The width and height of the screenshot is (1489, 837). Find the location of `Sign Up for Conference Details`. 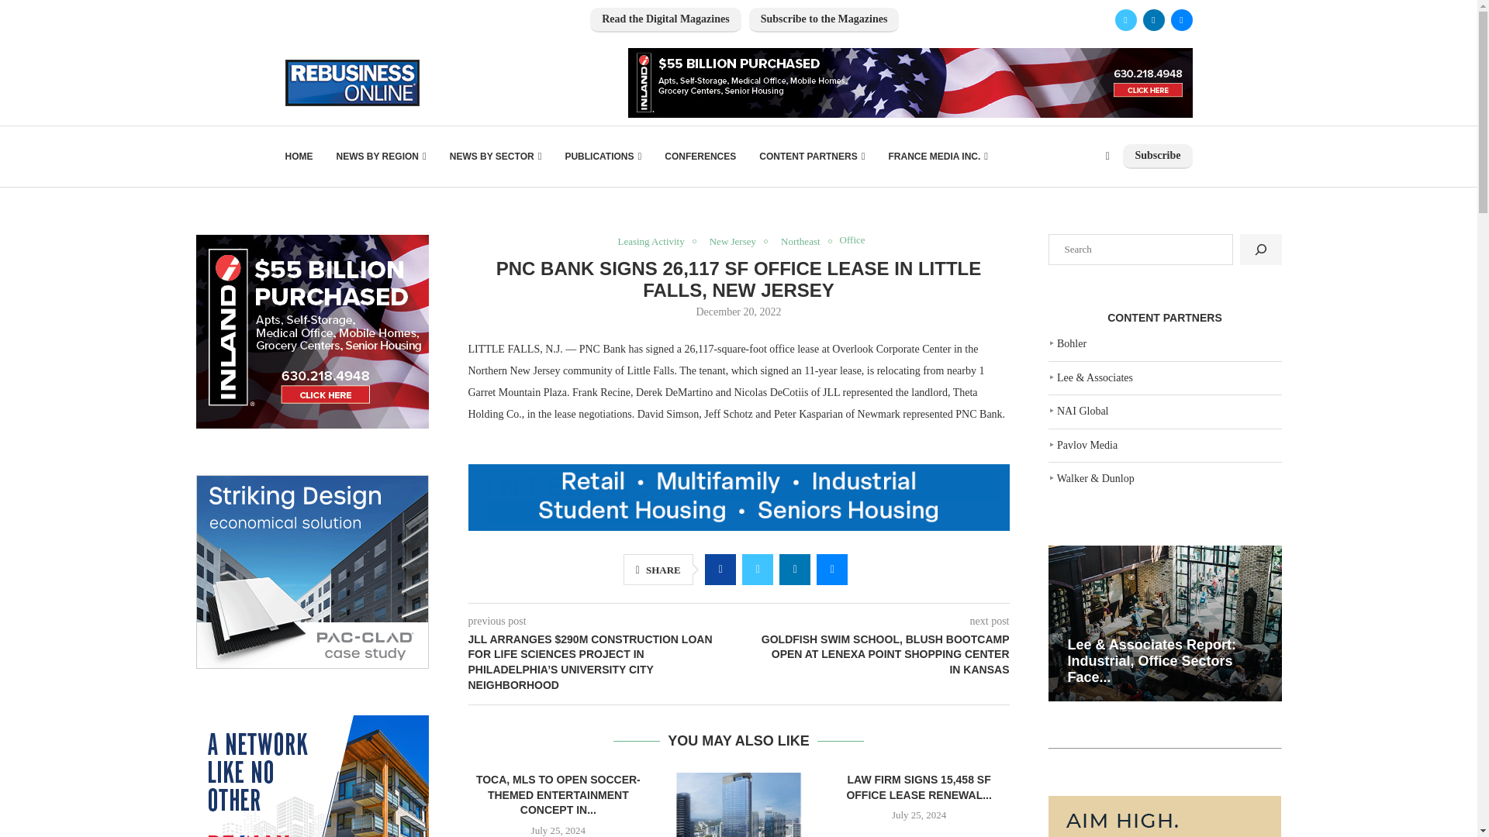

Sign Up for Conference Details is located at coordinates (738, 498).